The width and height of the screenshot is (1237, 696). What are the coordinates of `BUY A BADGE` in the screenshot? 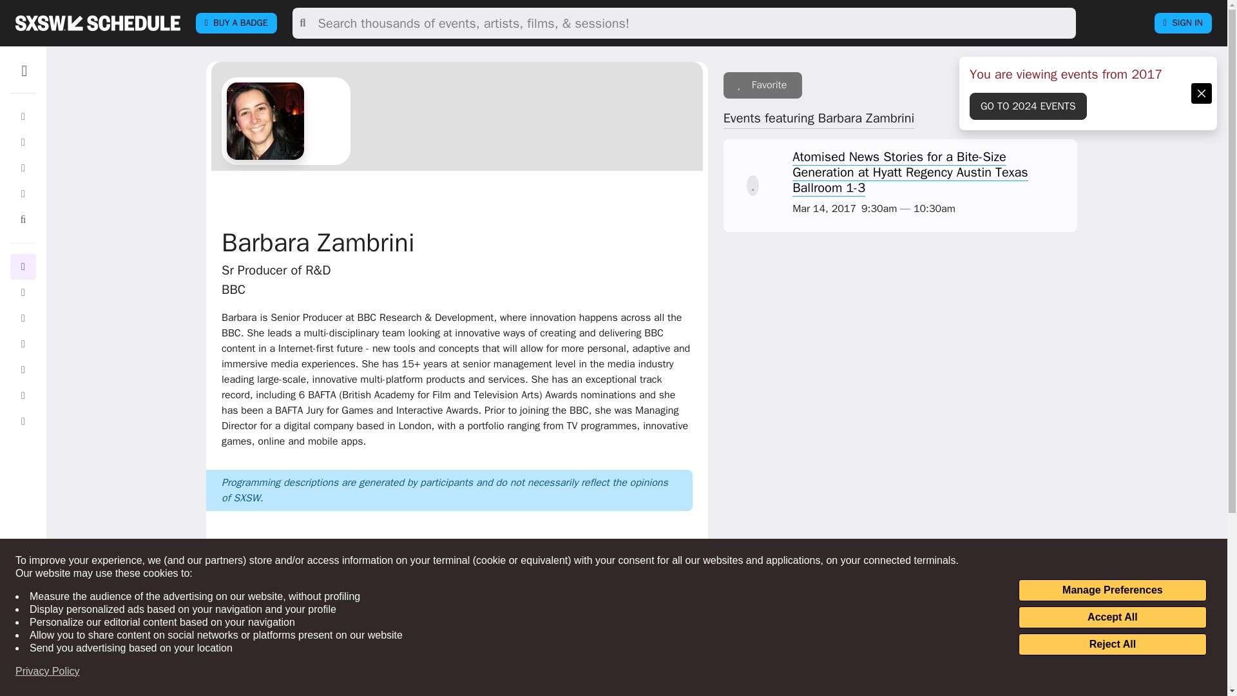 It's located at (236, 23).